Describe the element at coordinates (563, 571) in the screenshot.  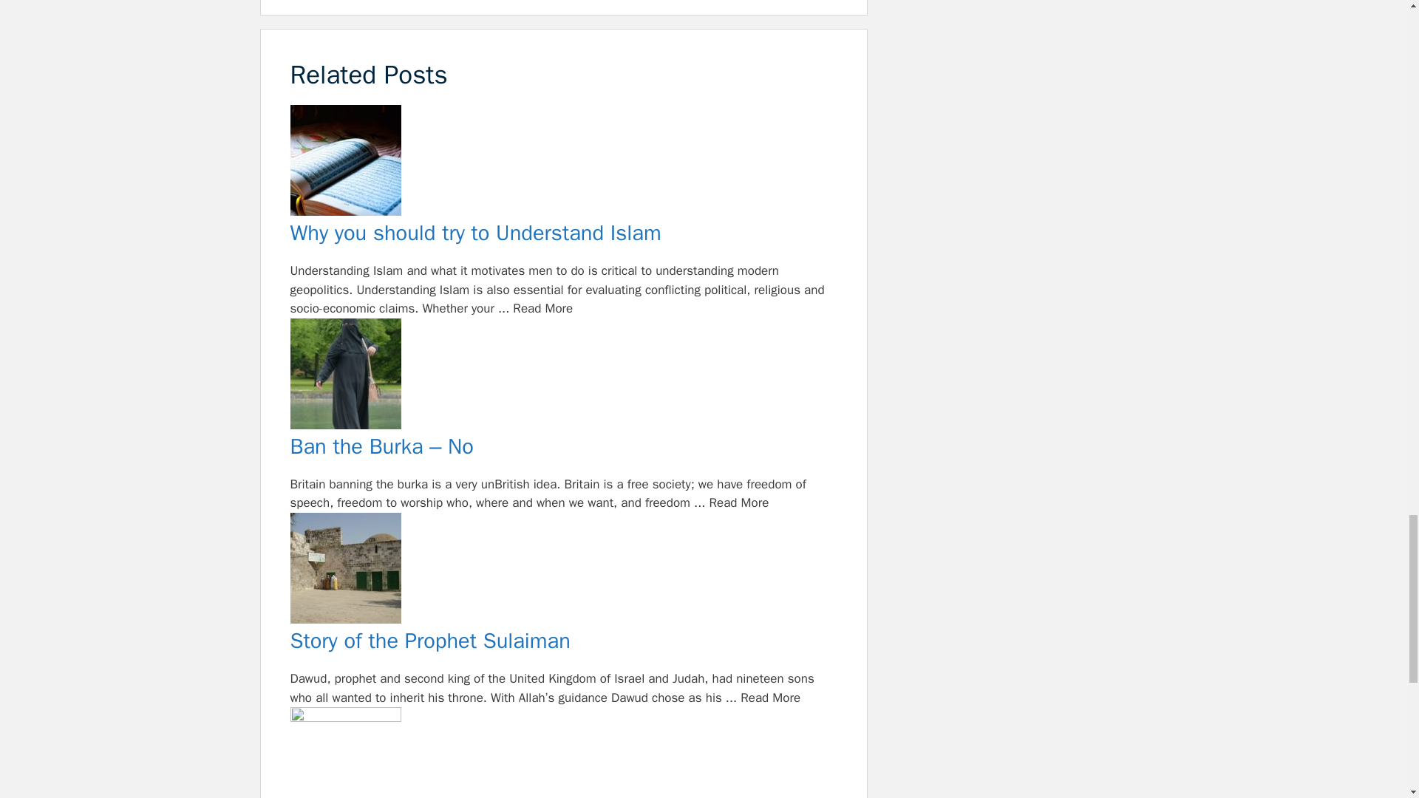
I see `Story of the Prophet Sulaiman` at that location.